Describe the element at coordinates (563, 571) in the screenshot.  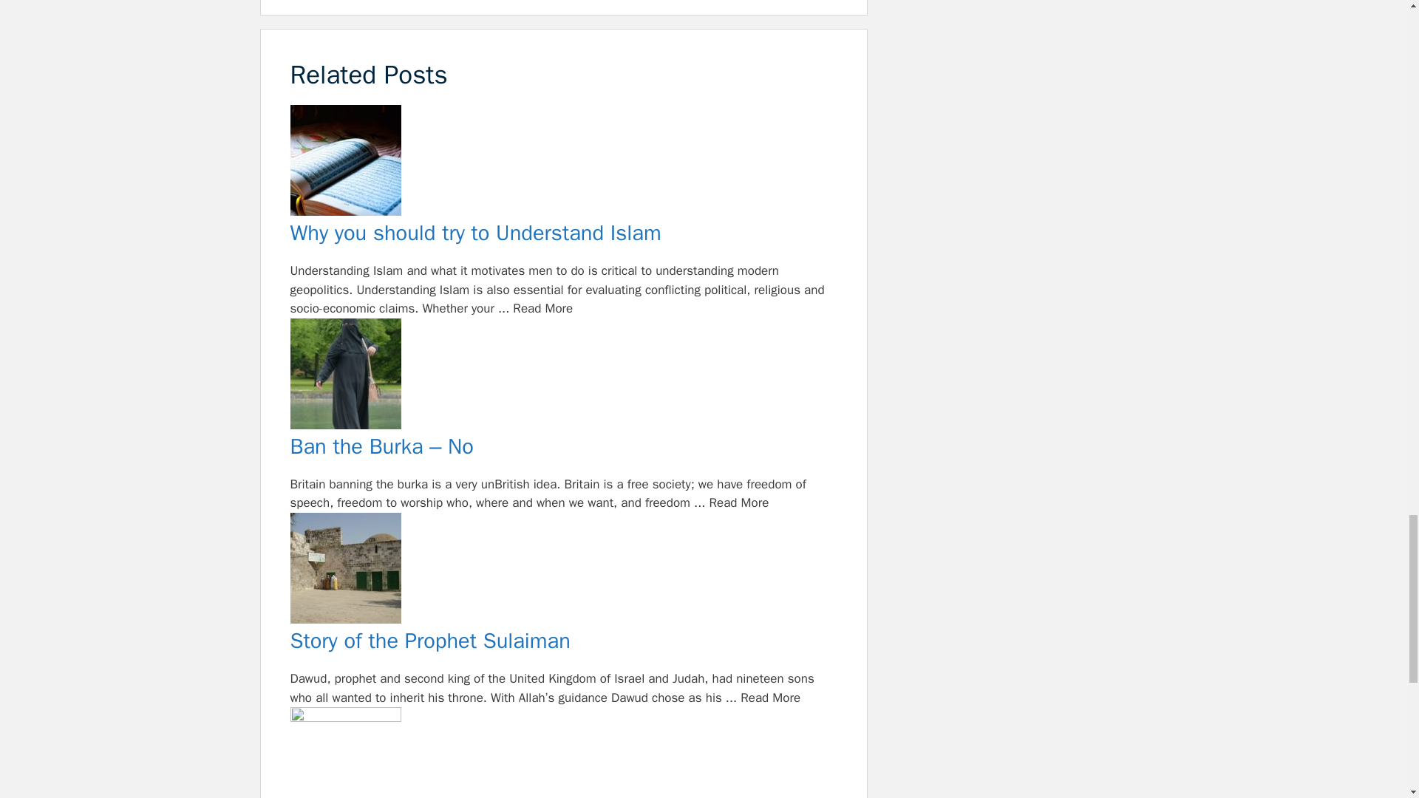
I see `Story of the Prophet Sulaiman` at that location.